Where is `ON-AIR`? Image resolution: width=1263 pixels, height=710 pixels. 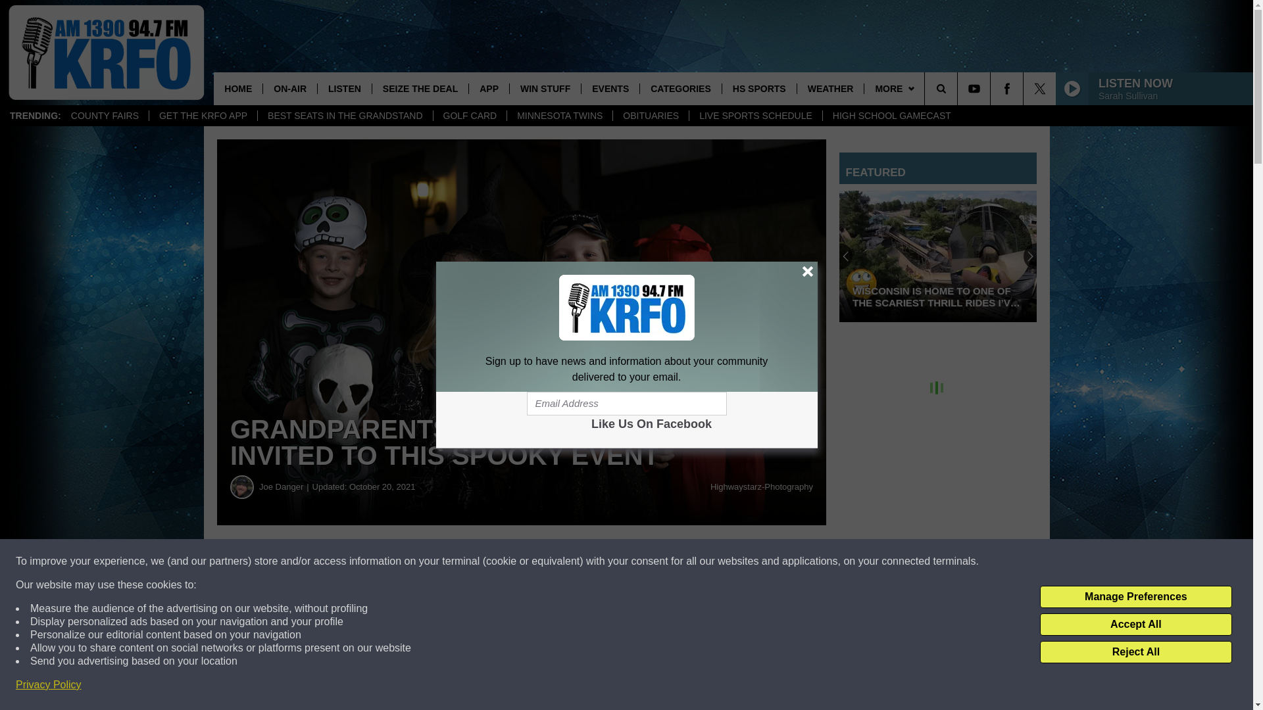
ON-AIR is located at coordinates (289, 88).